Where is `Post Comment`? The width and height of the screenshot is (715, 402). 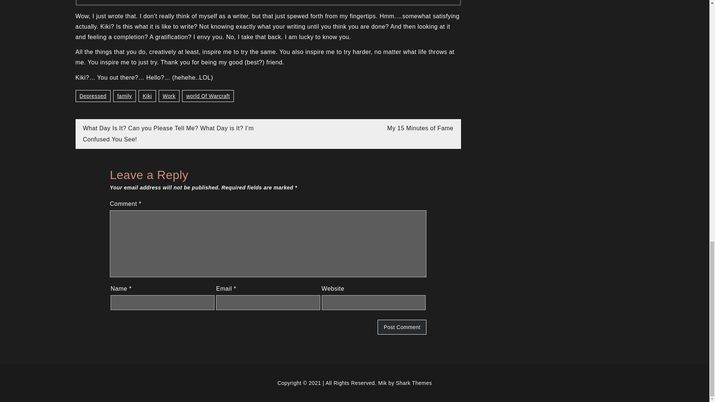 Post Comment is located at coordinates (401, 327).